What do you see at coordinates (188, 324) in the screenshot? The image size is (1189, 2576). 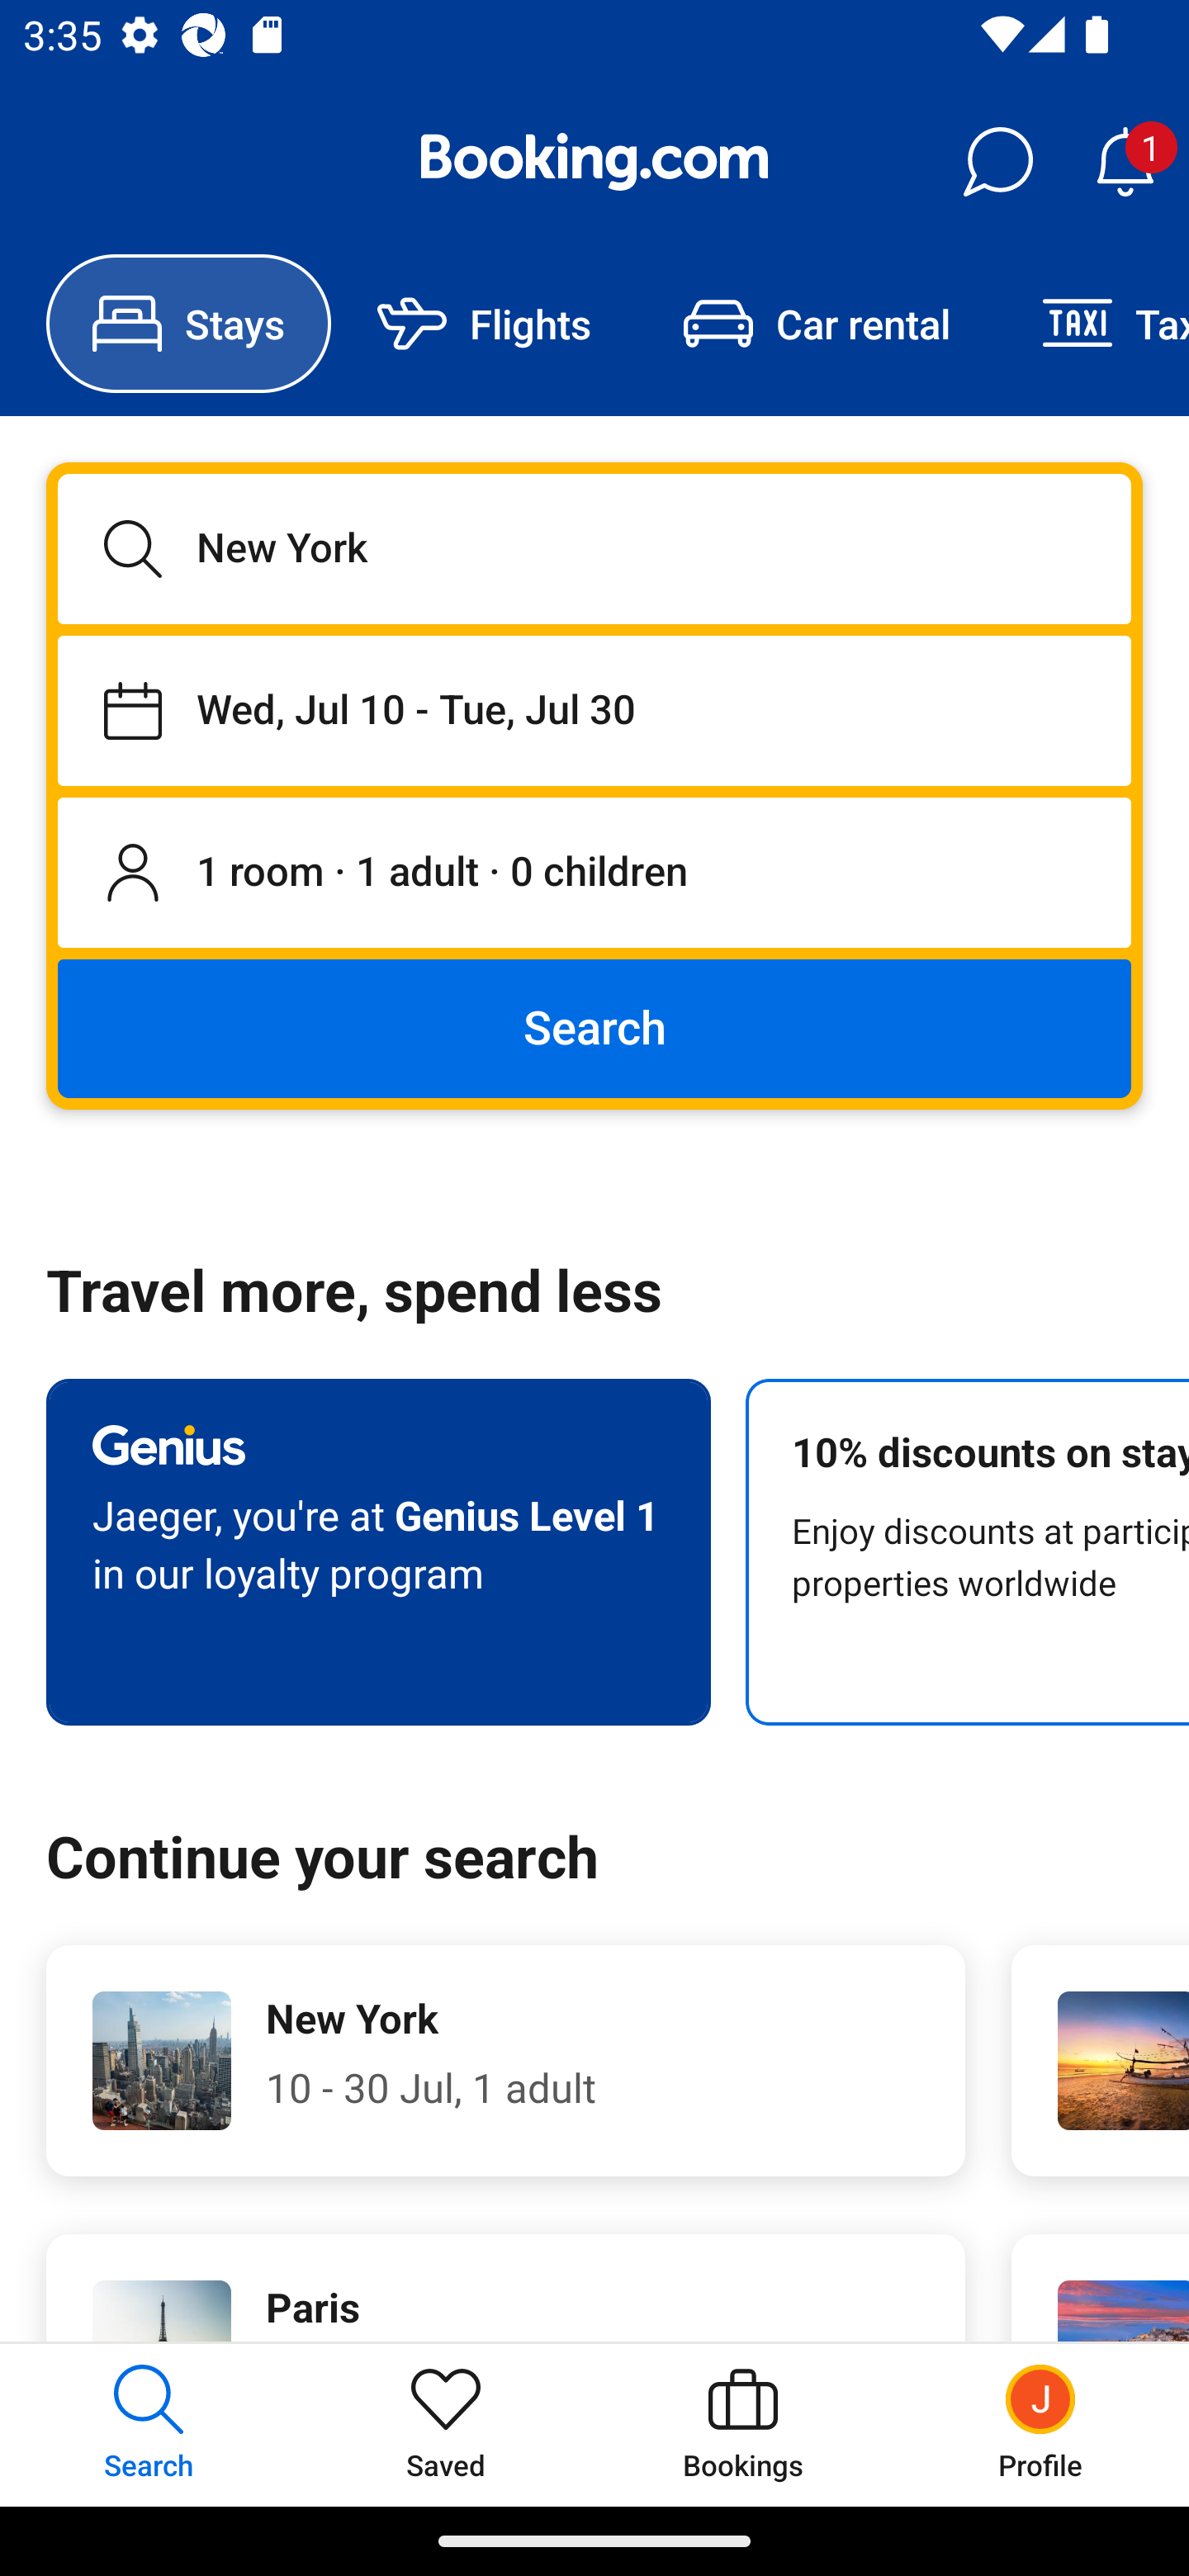 I see `Stays` at bounding box center [188, 324].